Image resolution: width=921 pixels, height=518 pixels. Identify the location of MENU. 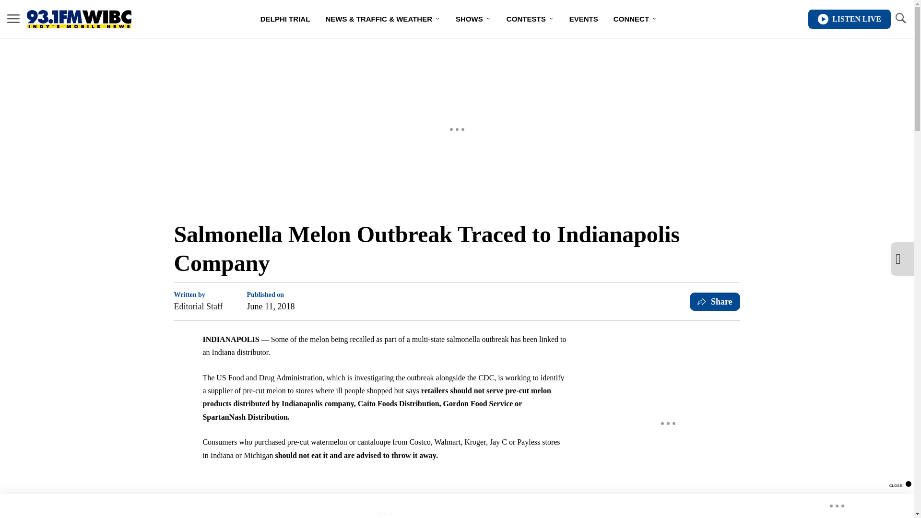
(13, 19).